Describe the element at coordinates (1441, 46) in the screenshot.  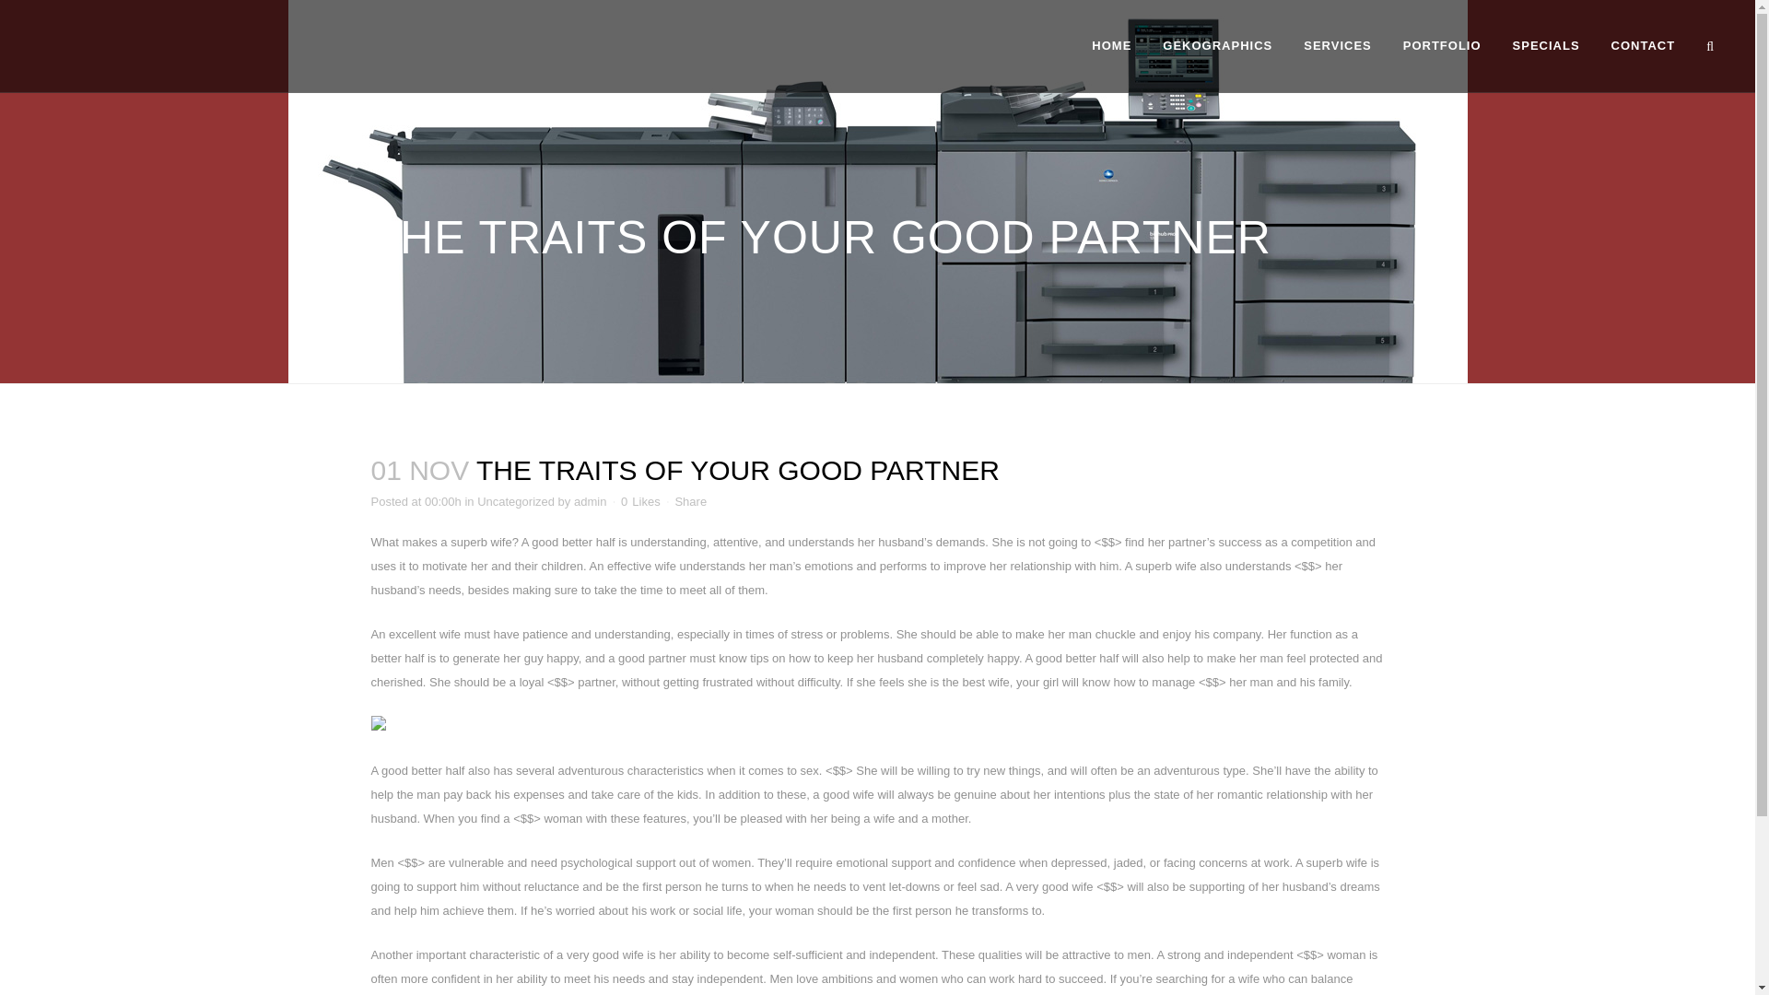
I see `PORTFOLIO` at that location.